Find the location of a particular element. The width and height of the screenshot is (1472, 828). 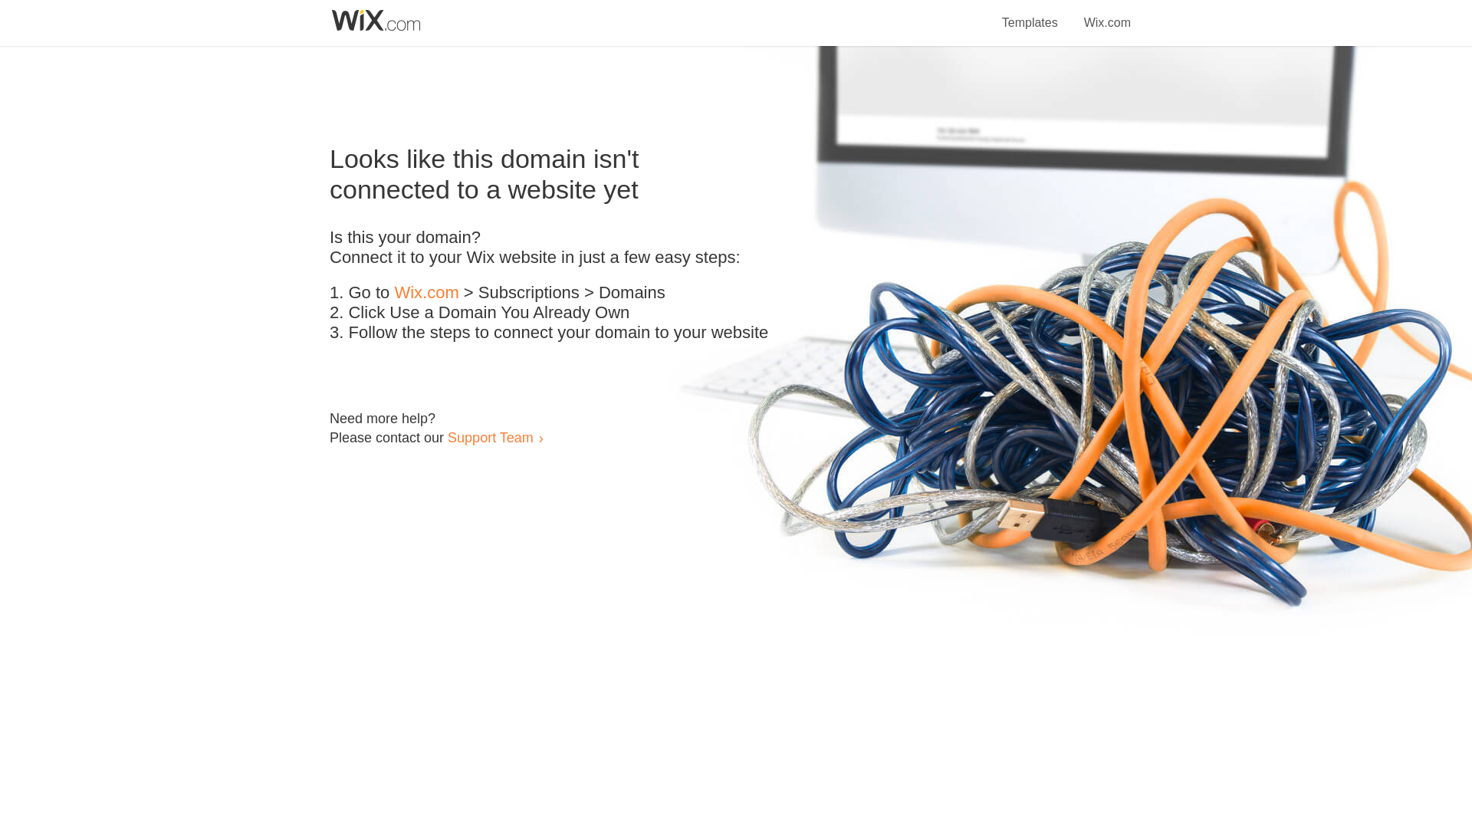

Templates is located at coordinates (1030, 14).